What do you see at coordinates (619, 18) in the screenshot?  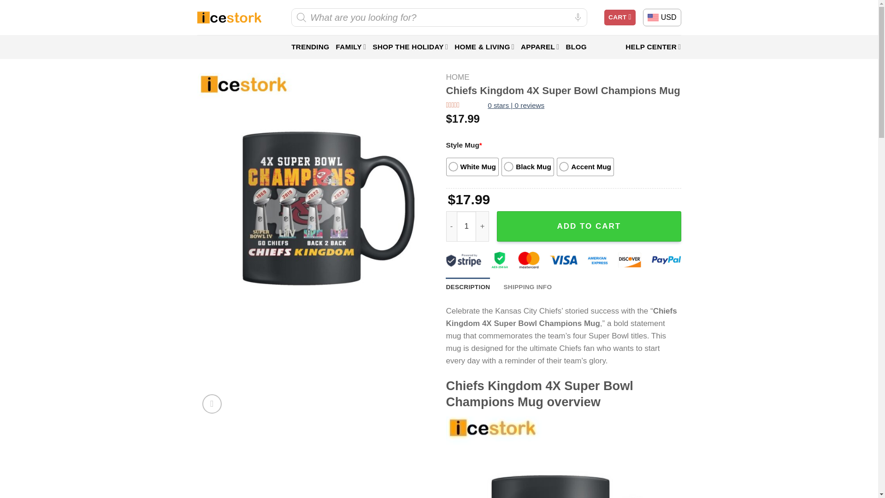 I see `Cart` at bounding box center [619, 18].